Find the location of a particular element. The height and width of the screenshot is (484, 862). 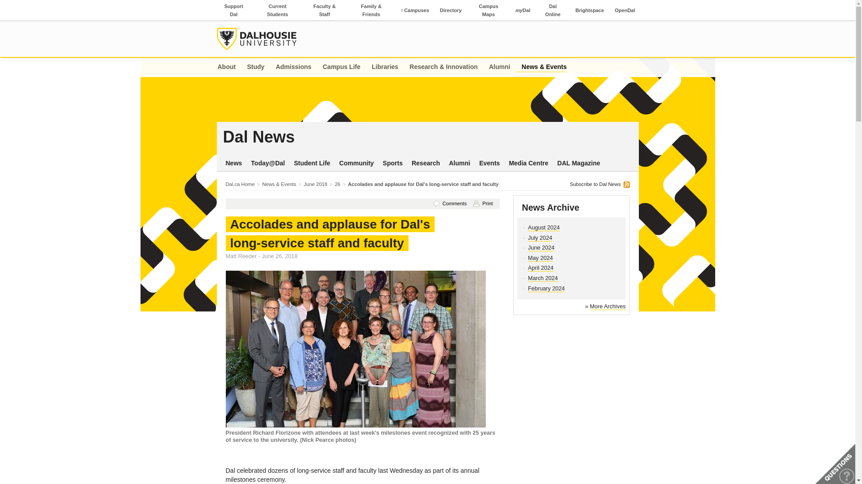

Support Dal is located at coordinates (233, 10).